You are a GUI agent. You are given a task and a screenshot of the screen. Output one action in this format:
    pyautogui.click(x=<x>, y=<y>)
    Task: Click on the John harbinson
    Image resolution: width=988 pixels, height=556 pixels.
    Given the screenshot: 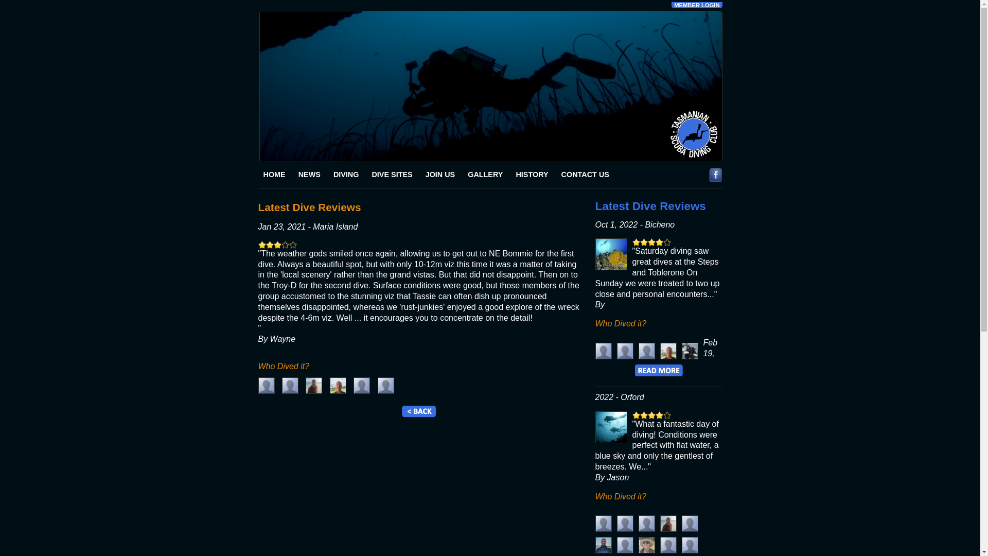 What is the action you would take?
    pyautogui.click(x=625, y=351)
    